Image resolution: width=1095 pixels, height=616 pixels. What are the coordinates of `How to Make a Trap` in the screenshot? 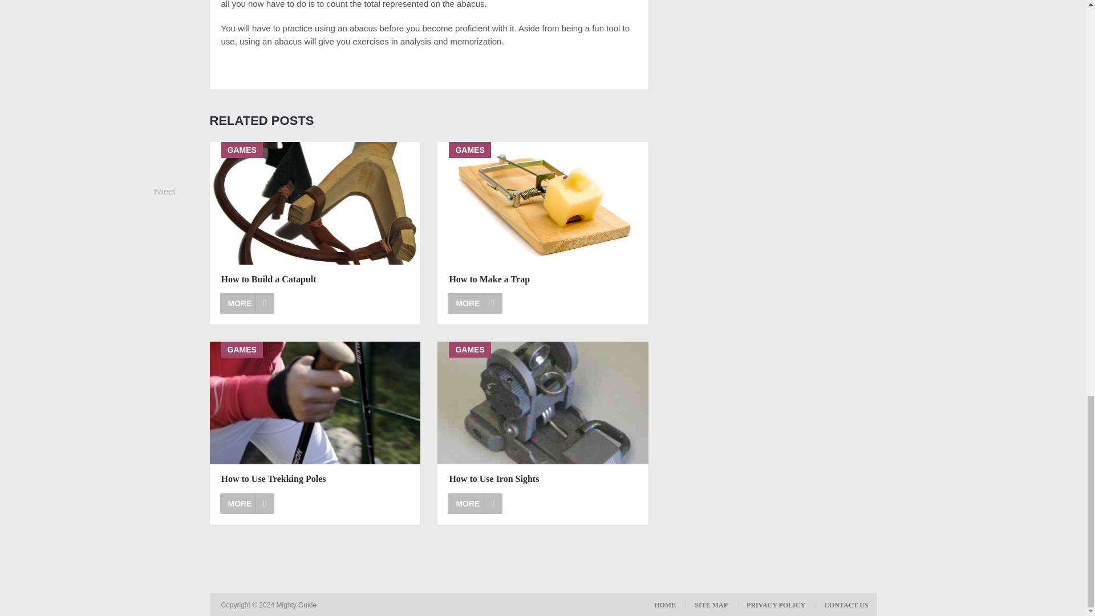 It's located at (543, 279).